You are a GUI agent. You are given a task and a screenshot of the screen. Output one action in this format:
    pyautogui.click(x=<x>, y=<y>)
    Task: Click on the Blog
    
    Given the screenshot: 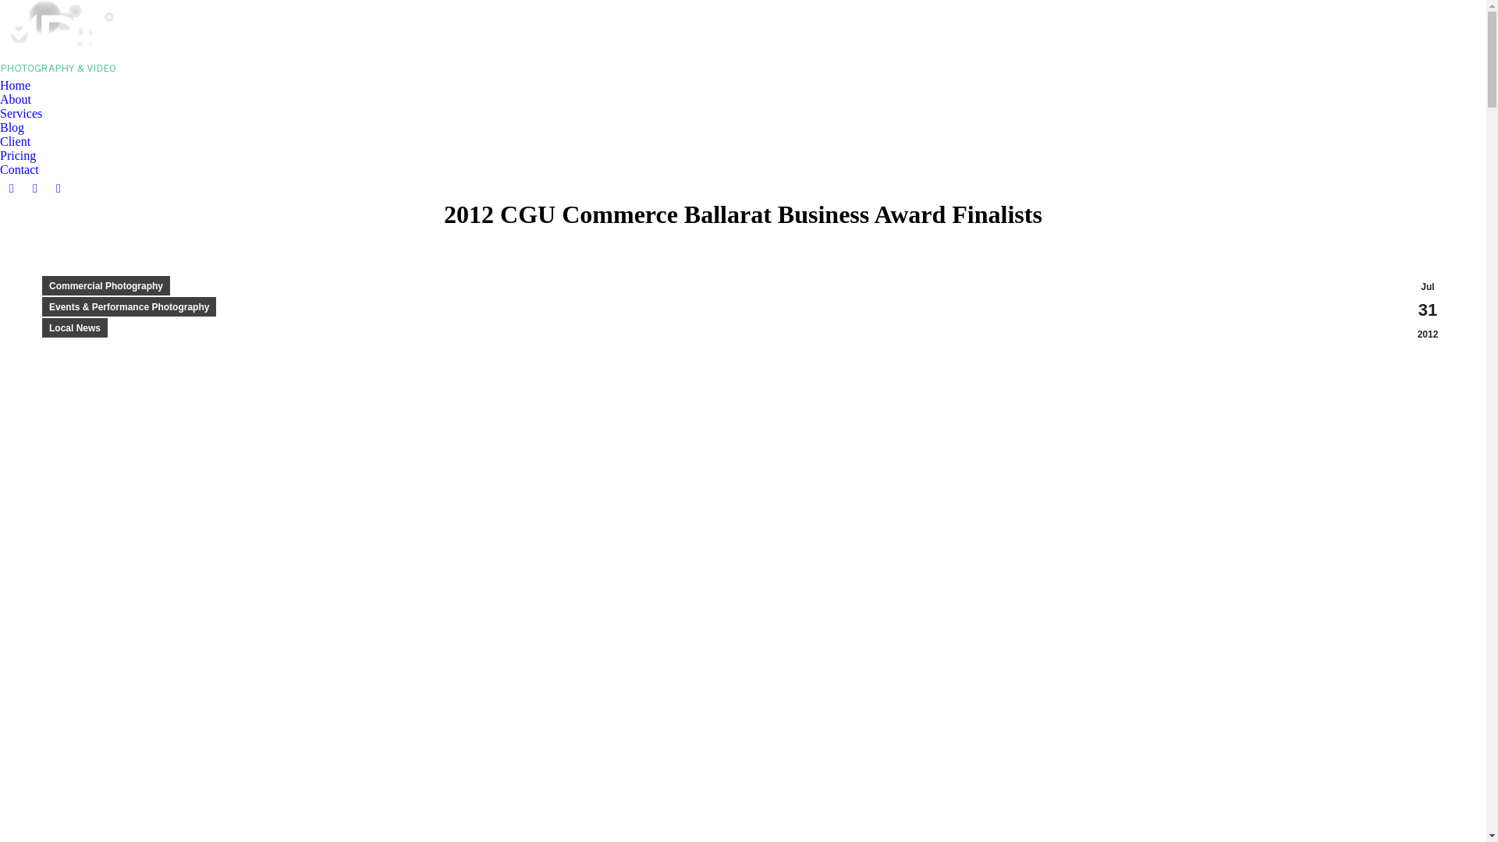 What is the action you would take?
    pyautogui.click(x=12, y=128)
    